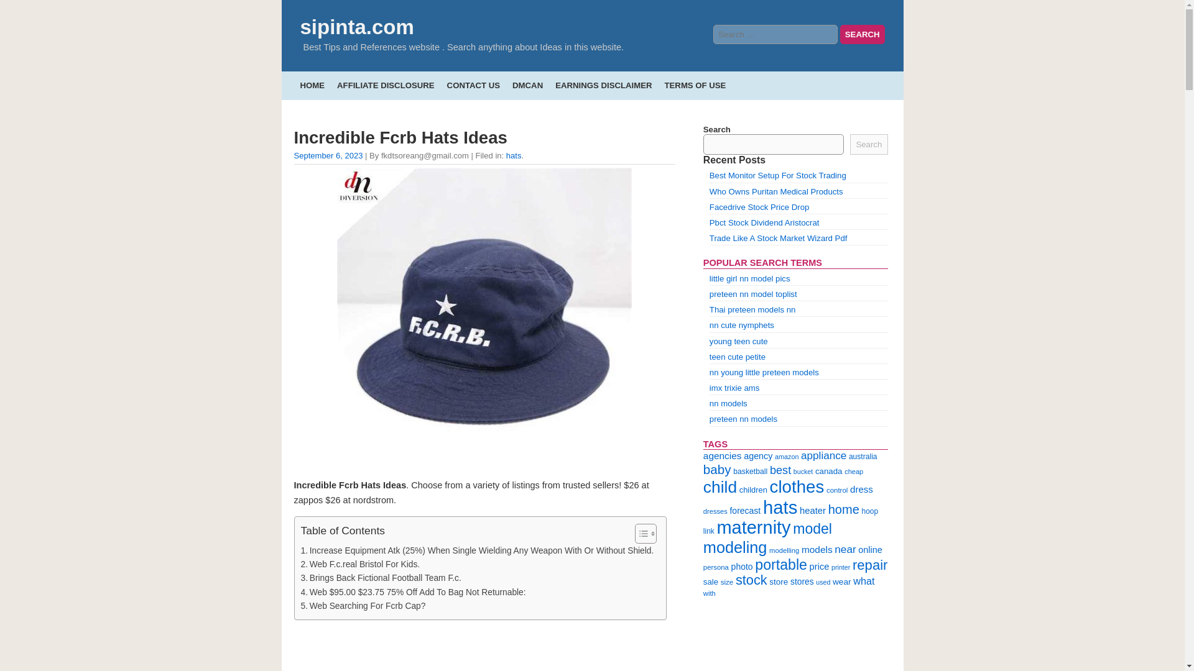 The width and height of the screenshot is (1194, 671). What do you see at coordinates (722, 455) in the screenshot?
I see `agencies` at bounding box center [722, 455].